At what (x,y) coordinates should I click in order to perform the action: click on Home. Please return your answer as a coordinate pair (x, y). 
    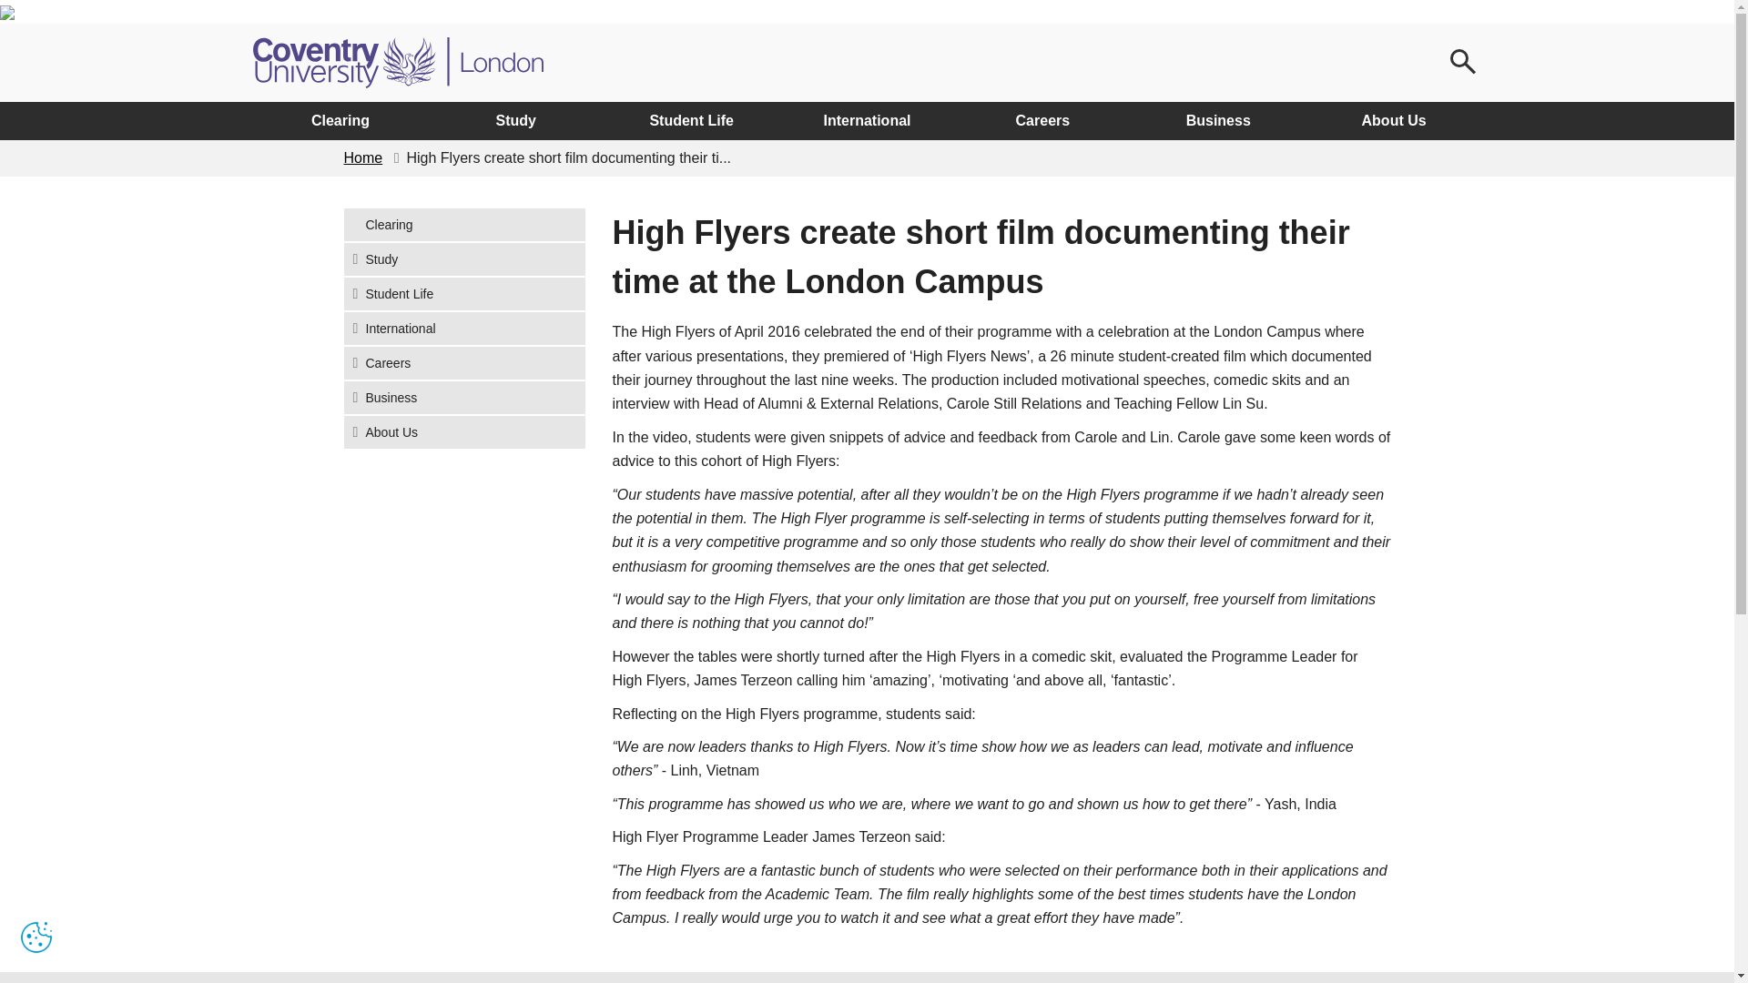
    Looking at the image, I should click on (363, 158).